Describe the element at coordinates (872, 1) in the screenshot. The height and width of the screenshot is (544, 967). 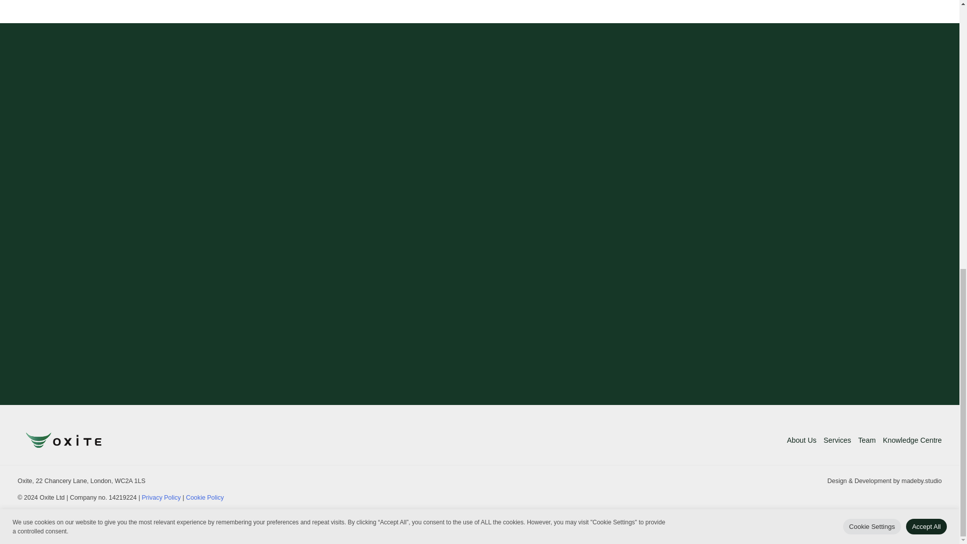
I see `Cookie Settings` at that location.